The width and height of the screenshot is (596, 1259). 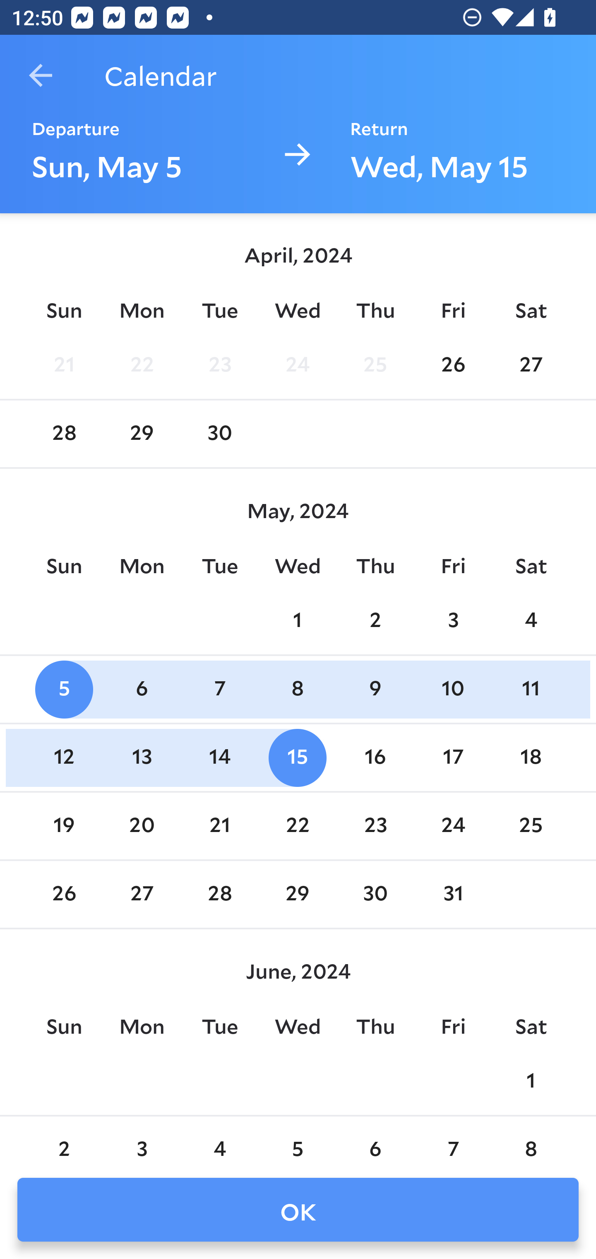 I want to click on 29, so click(x=298, y=895).